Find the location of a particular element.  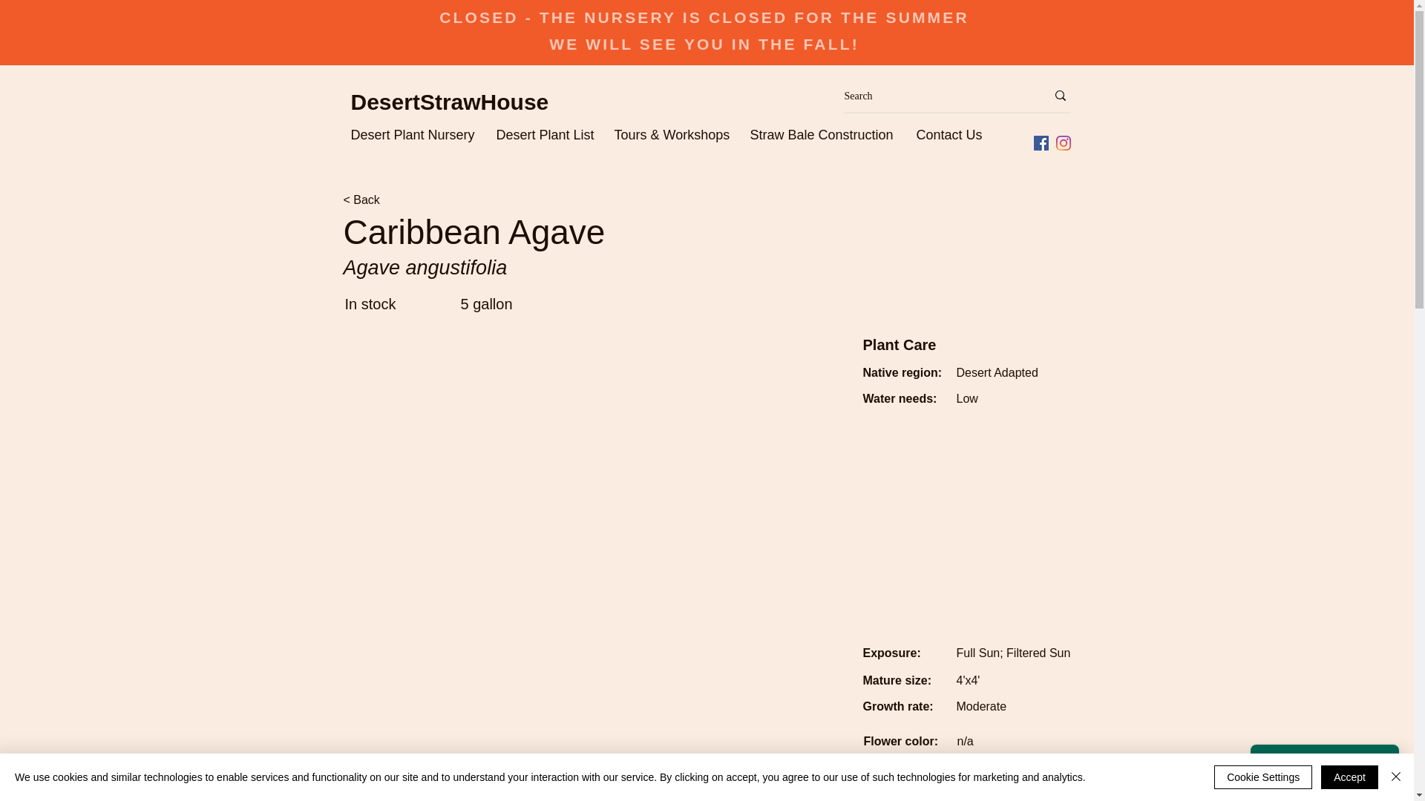

Cookie Settings is located at coordinates (1263, 777).